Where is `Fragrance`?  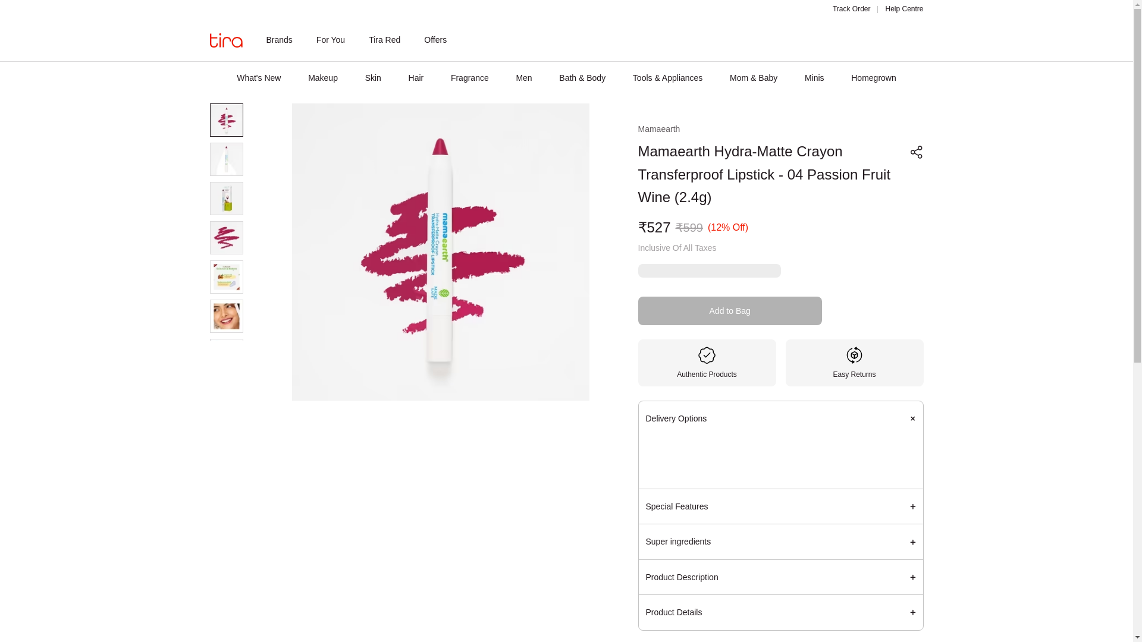
Fragrance is located at coordinates (470, 77).